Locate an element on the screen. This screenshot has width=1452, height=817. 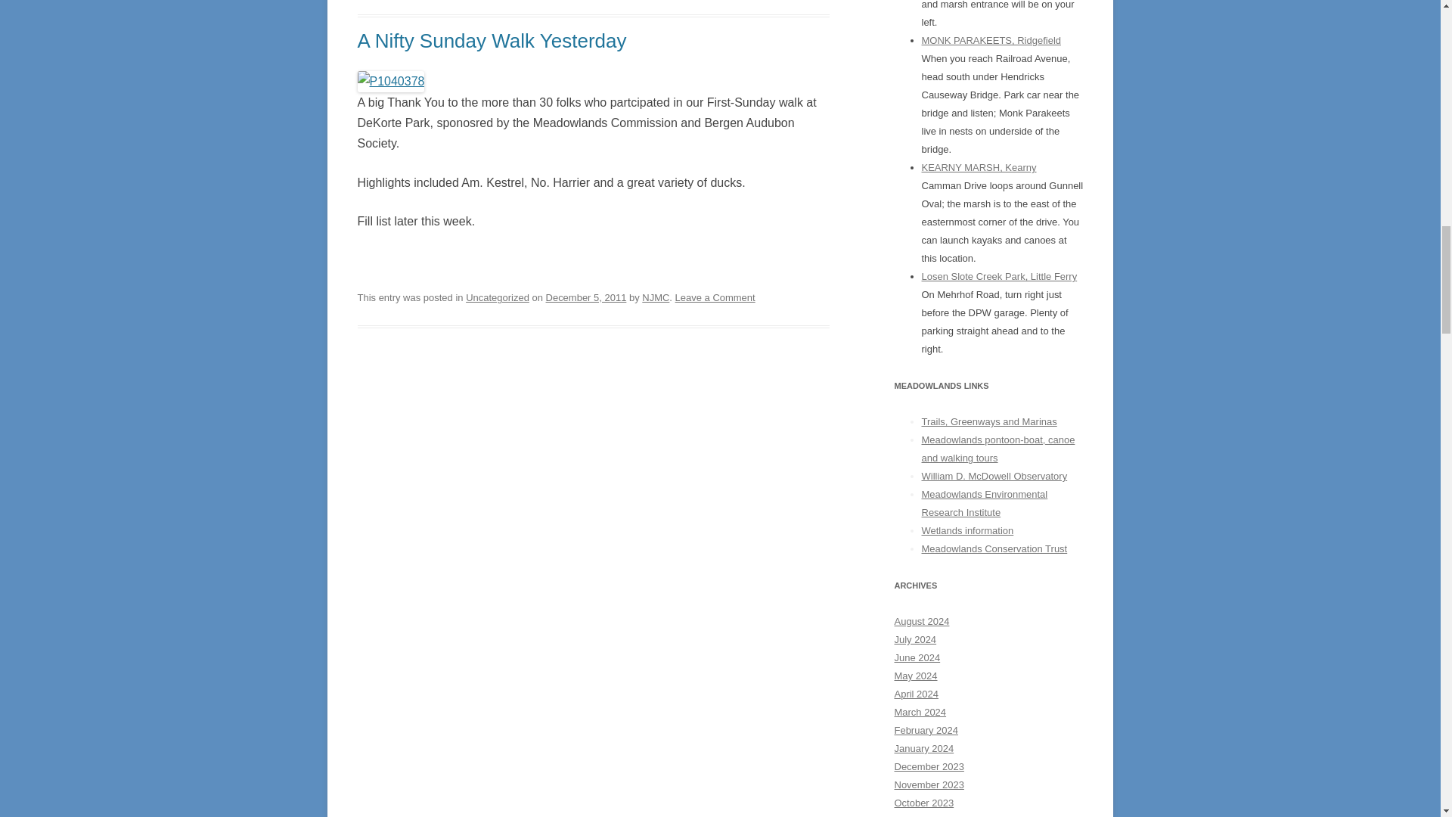
7:33 am is located at coordinates (586, 297).